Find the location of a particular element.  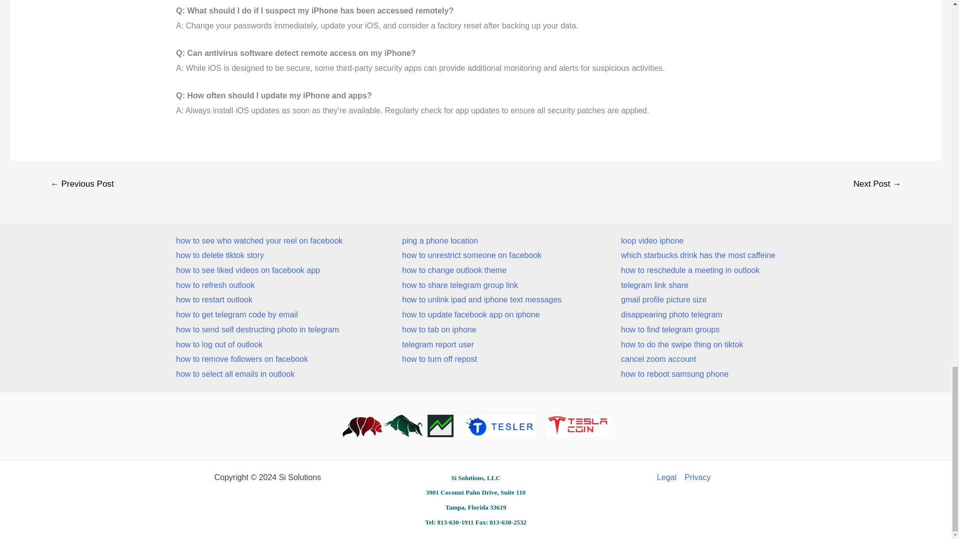

how to see who watched your reel on facebook is located at coordinates (259, 241).